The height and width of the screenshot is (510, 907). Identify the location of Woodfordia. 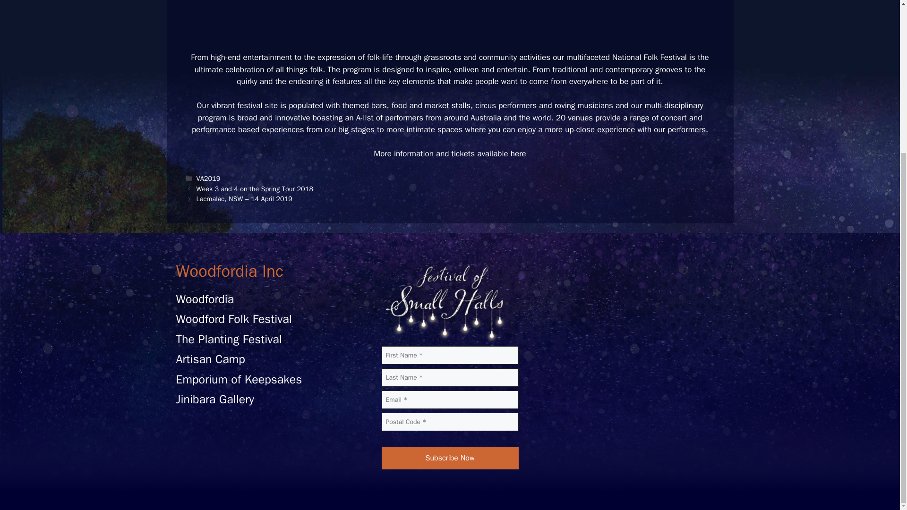
(205, 299).